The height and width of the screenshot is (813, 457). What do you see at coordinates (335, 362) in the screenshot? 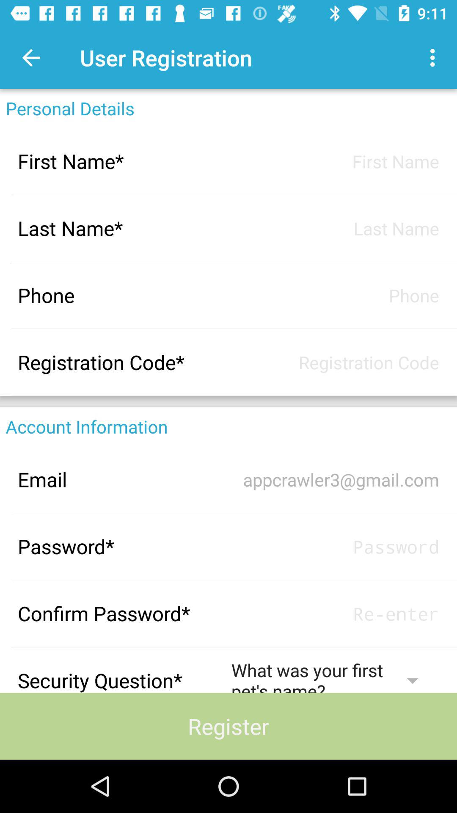
I see `registration code field` at bounding box center [335, 362].